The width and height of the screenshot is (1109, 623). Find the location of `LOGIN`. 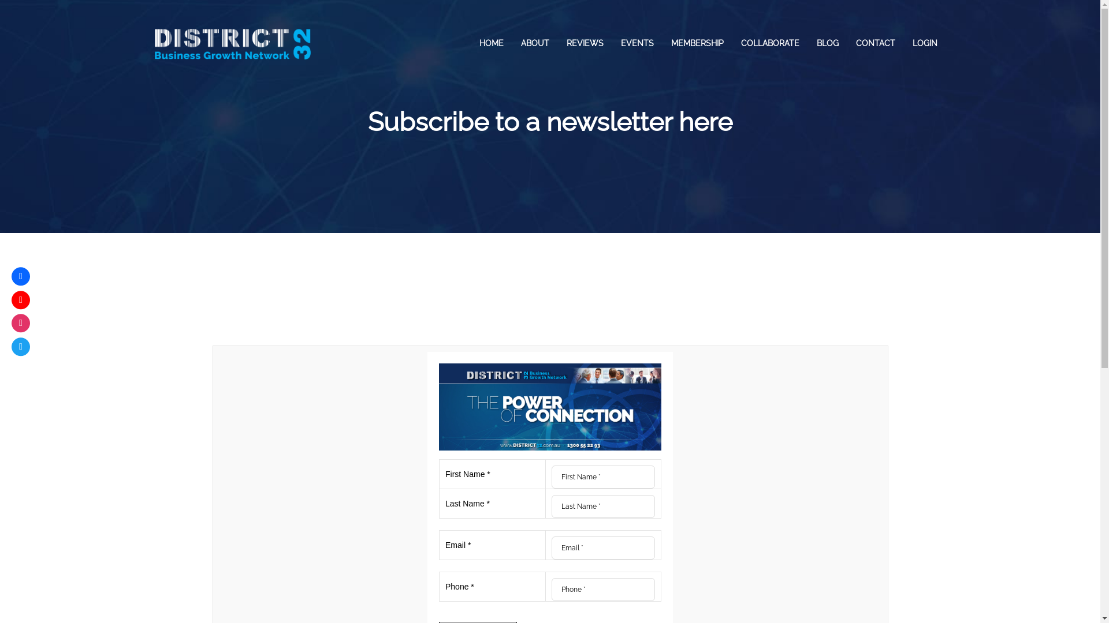

LOGIN is located at coordinates (924, 43).